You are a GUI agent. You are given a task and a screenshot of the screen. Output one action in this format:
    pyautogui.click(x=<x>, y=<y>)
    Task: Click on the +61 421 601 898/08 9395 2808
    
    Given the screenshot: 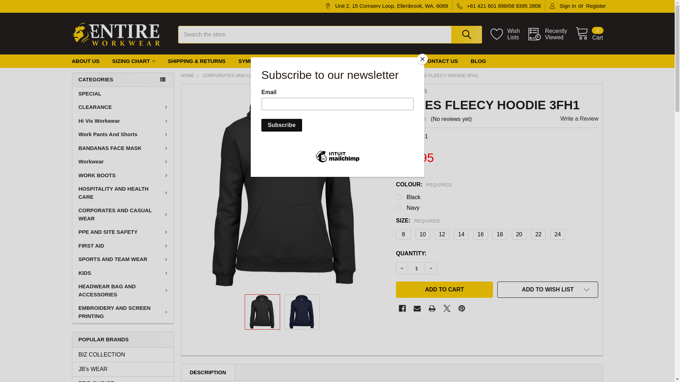 What is the action you would take?
    pyautogui.click(x=499, y=6)
    